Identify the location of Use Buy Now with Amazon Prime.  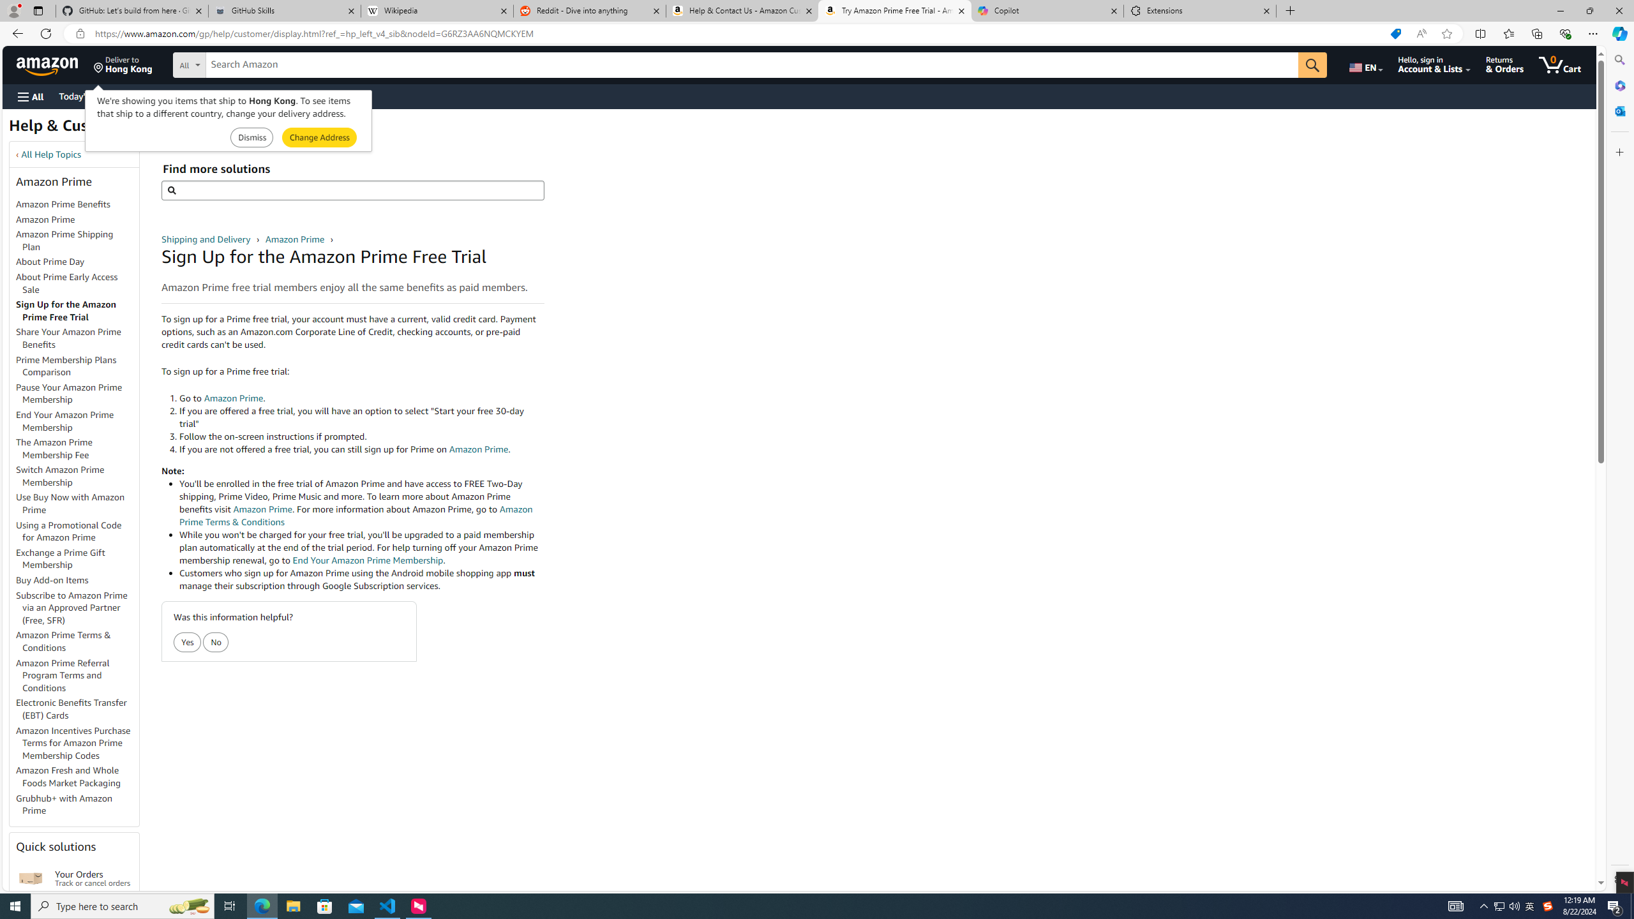
(77, 504).